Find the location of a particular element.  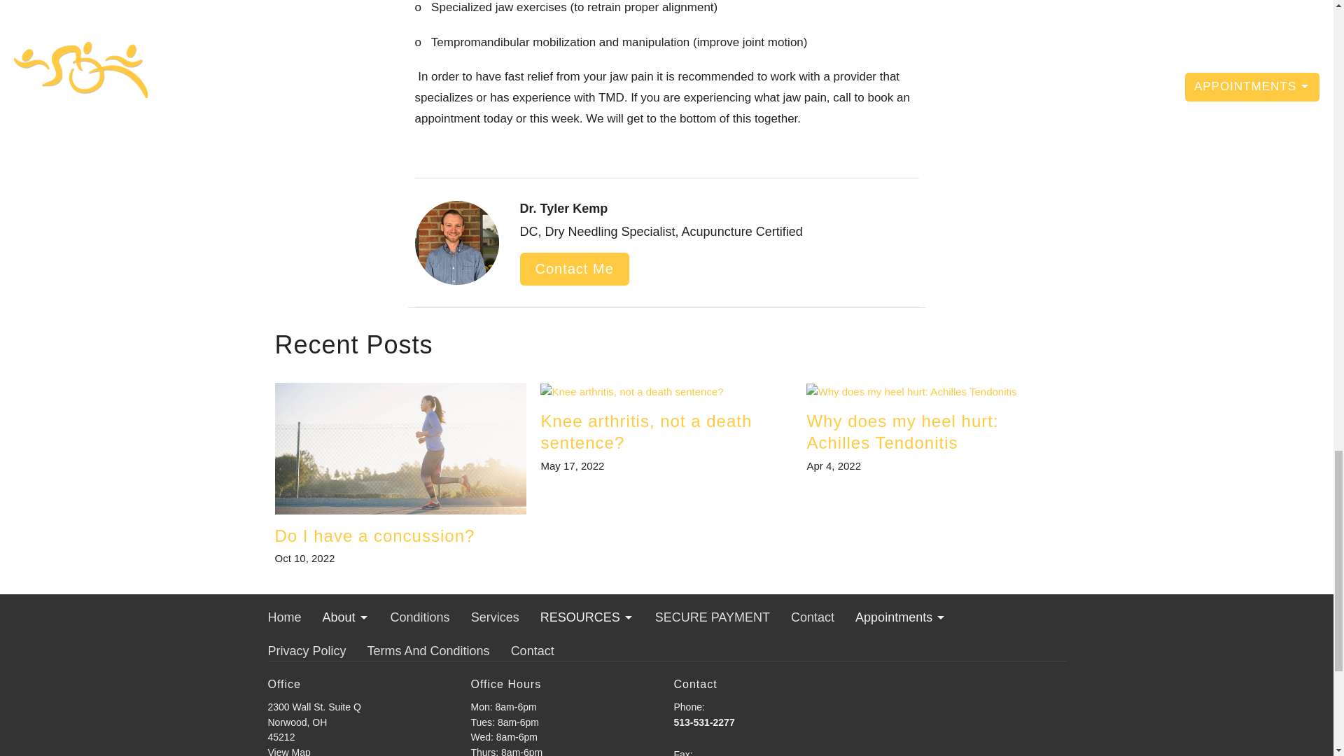

Home is located at coordinates (900, 618).